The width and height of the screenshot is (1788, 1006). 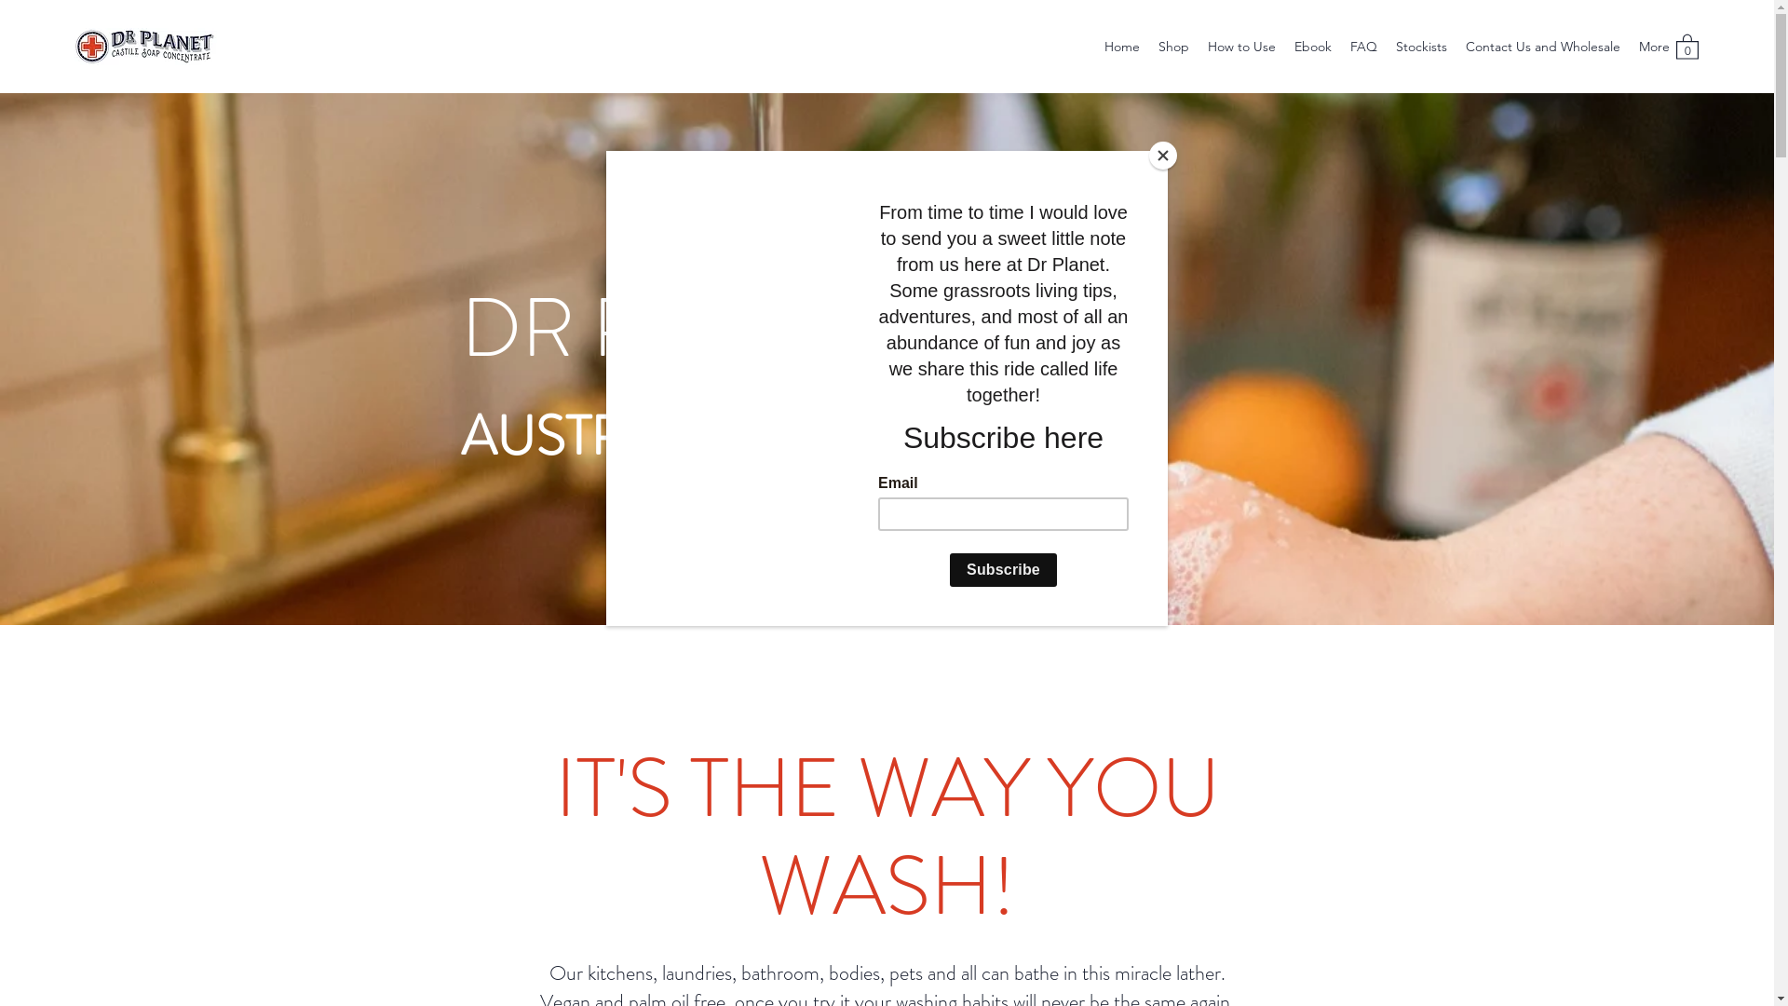 I want to click on Ebook, so click(x=1313, y=47).